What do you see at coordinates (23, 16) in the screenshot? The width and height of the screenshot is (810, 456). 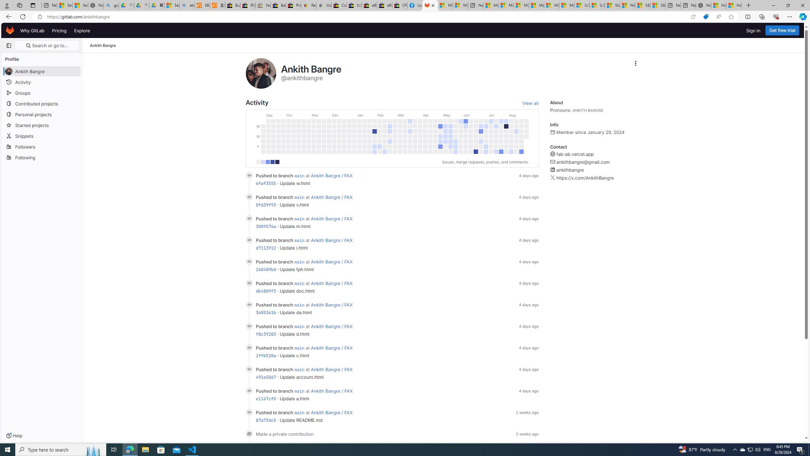 I see `Refresh` at bounding box center [23, 16].